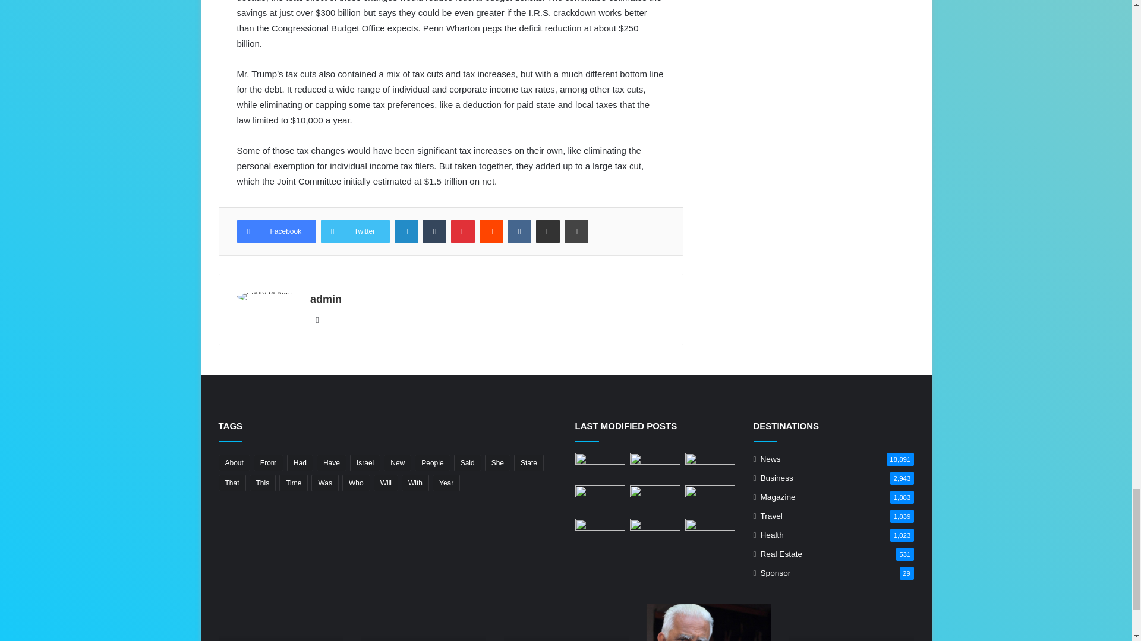 The height and width of the screenshot is (641, 1141). I want to click on Share via Email, so click(548, 231).